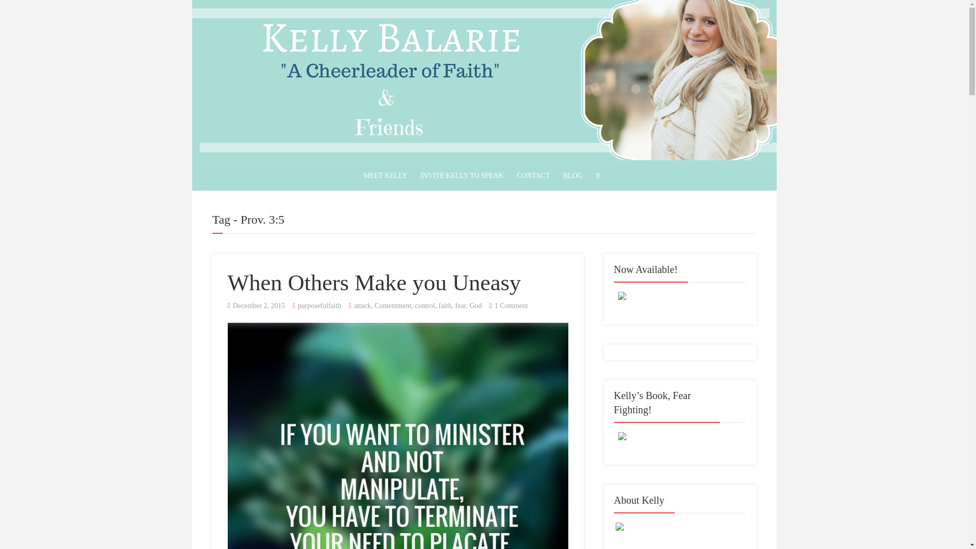  What do you see at coordinates (511, 306) in the screenshot?
I see `1 Comment` at bounding box center [511, 306].